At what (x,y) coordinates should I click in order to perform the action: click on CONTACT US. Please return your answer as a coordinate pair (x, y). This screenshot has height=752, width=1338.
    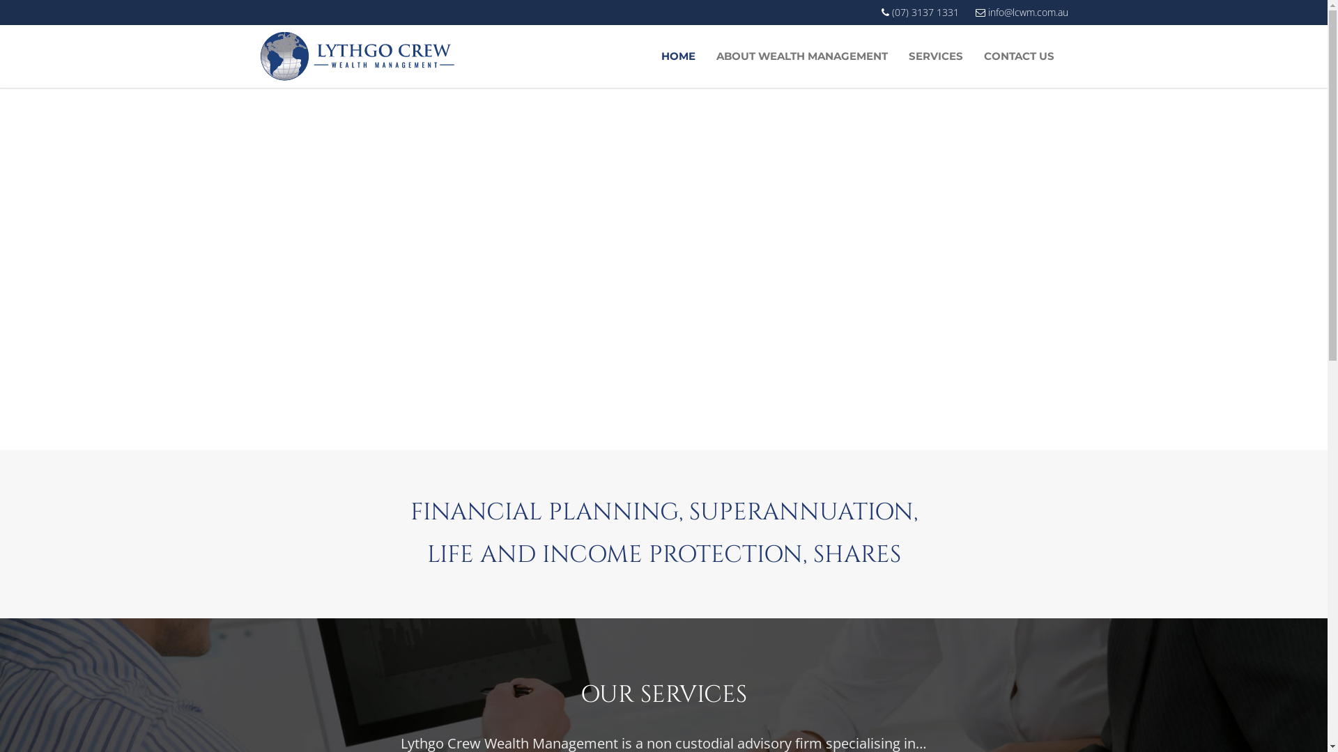
    Looking at the image, I should click on (1019, 56).